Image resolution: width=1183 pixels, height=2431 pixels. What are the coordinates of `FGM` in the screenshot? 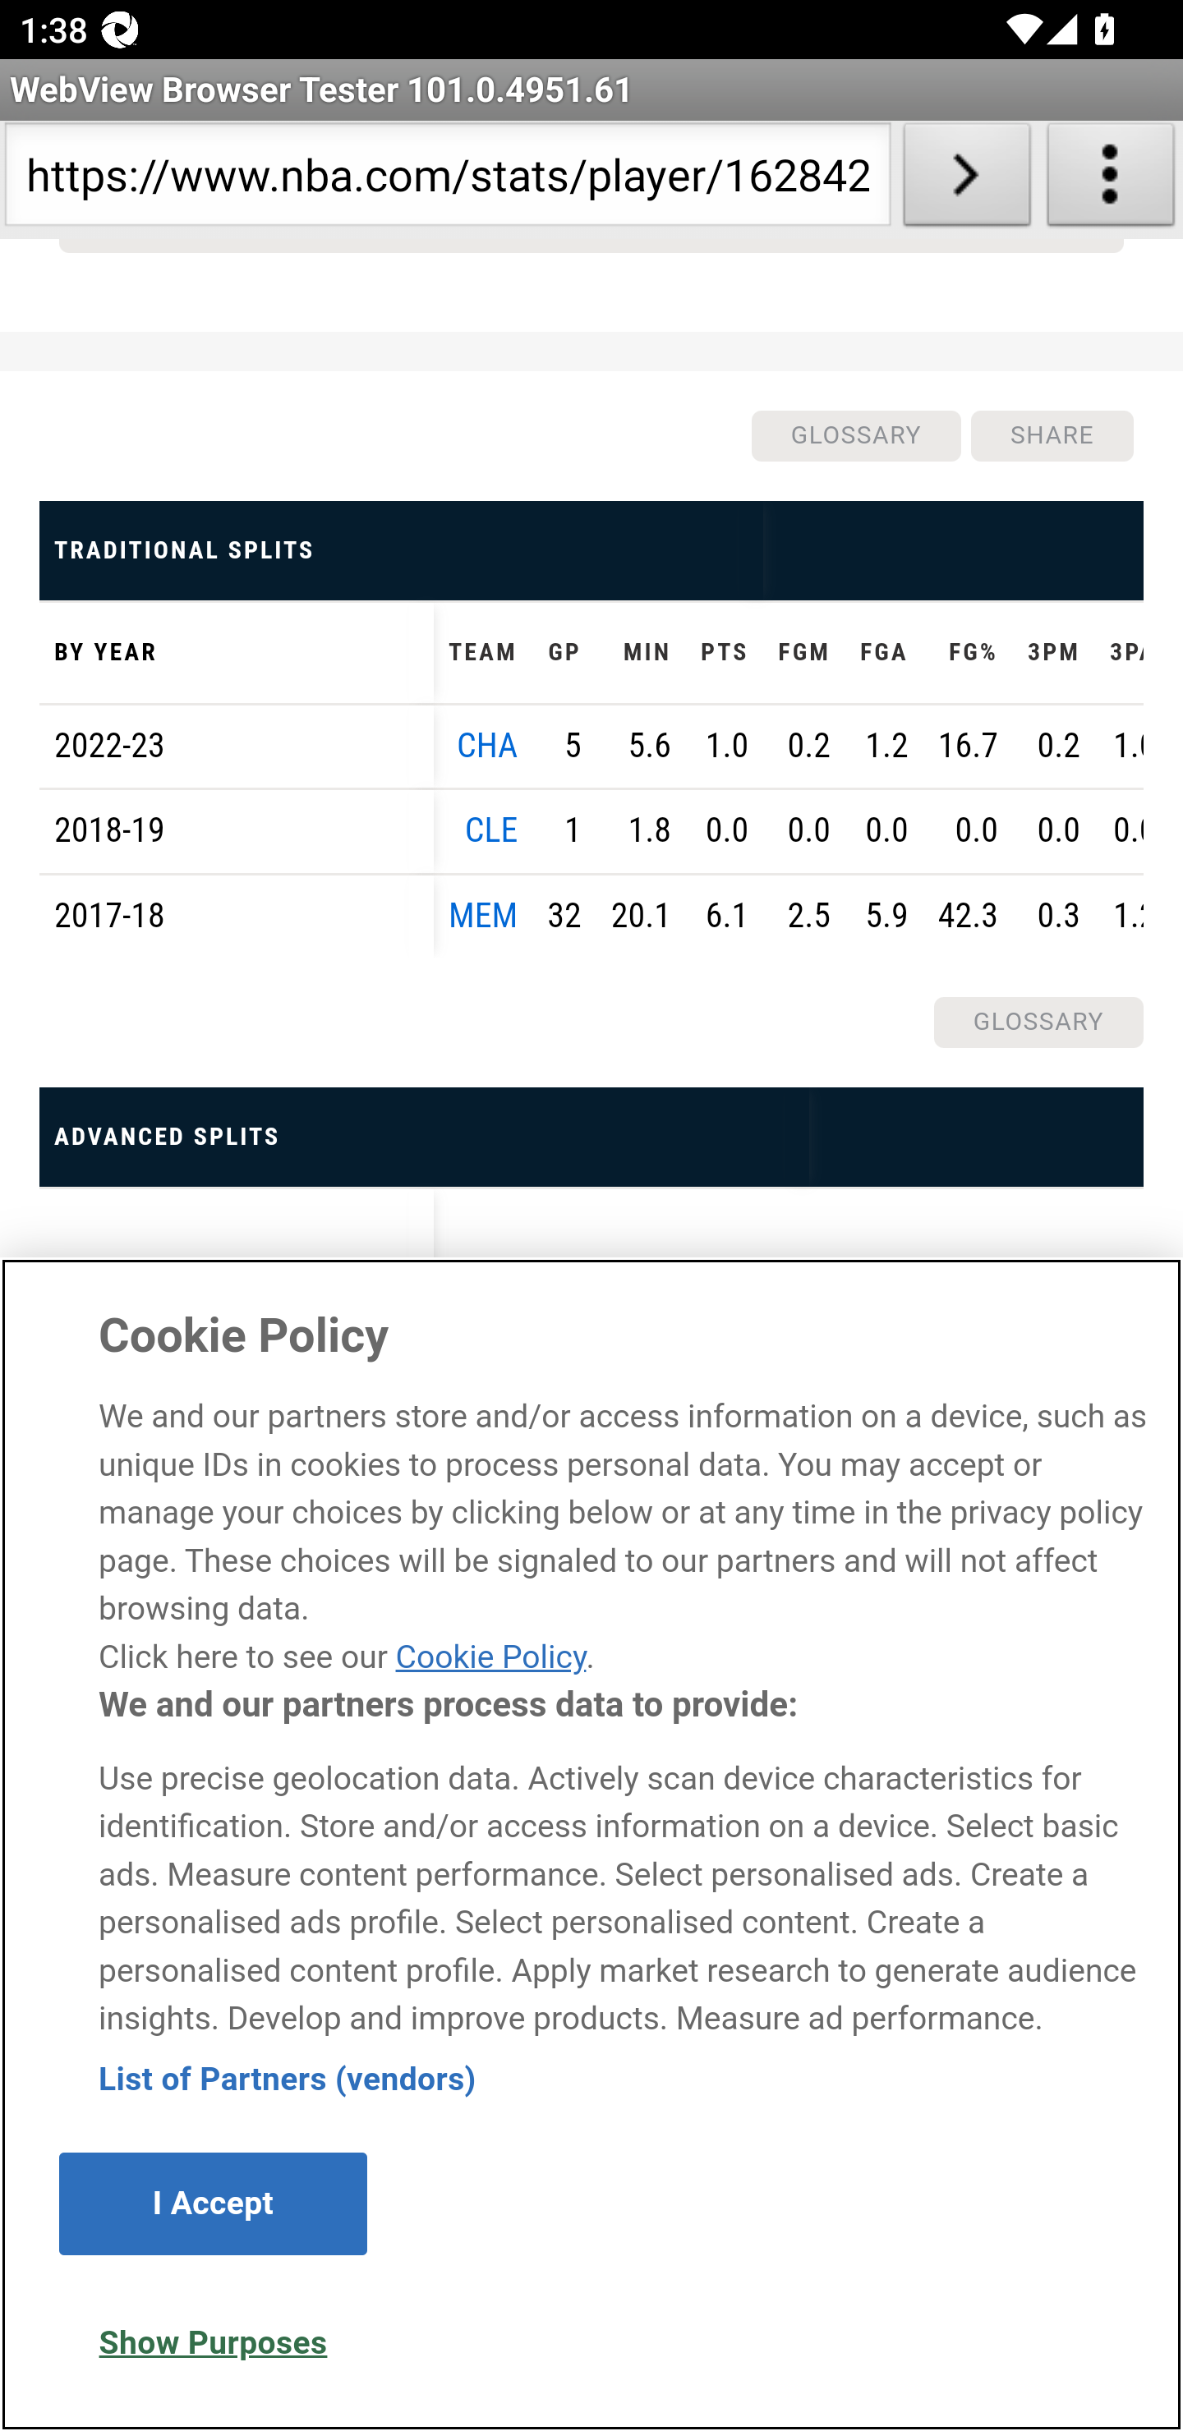 It's located at (803, 654).